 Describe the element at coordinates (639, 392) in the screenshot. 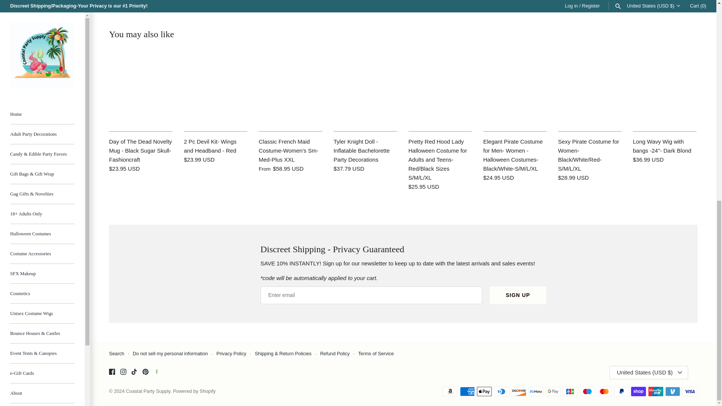

I see `Shop Pay` at that location.